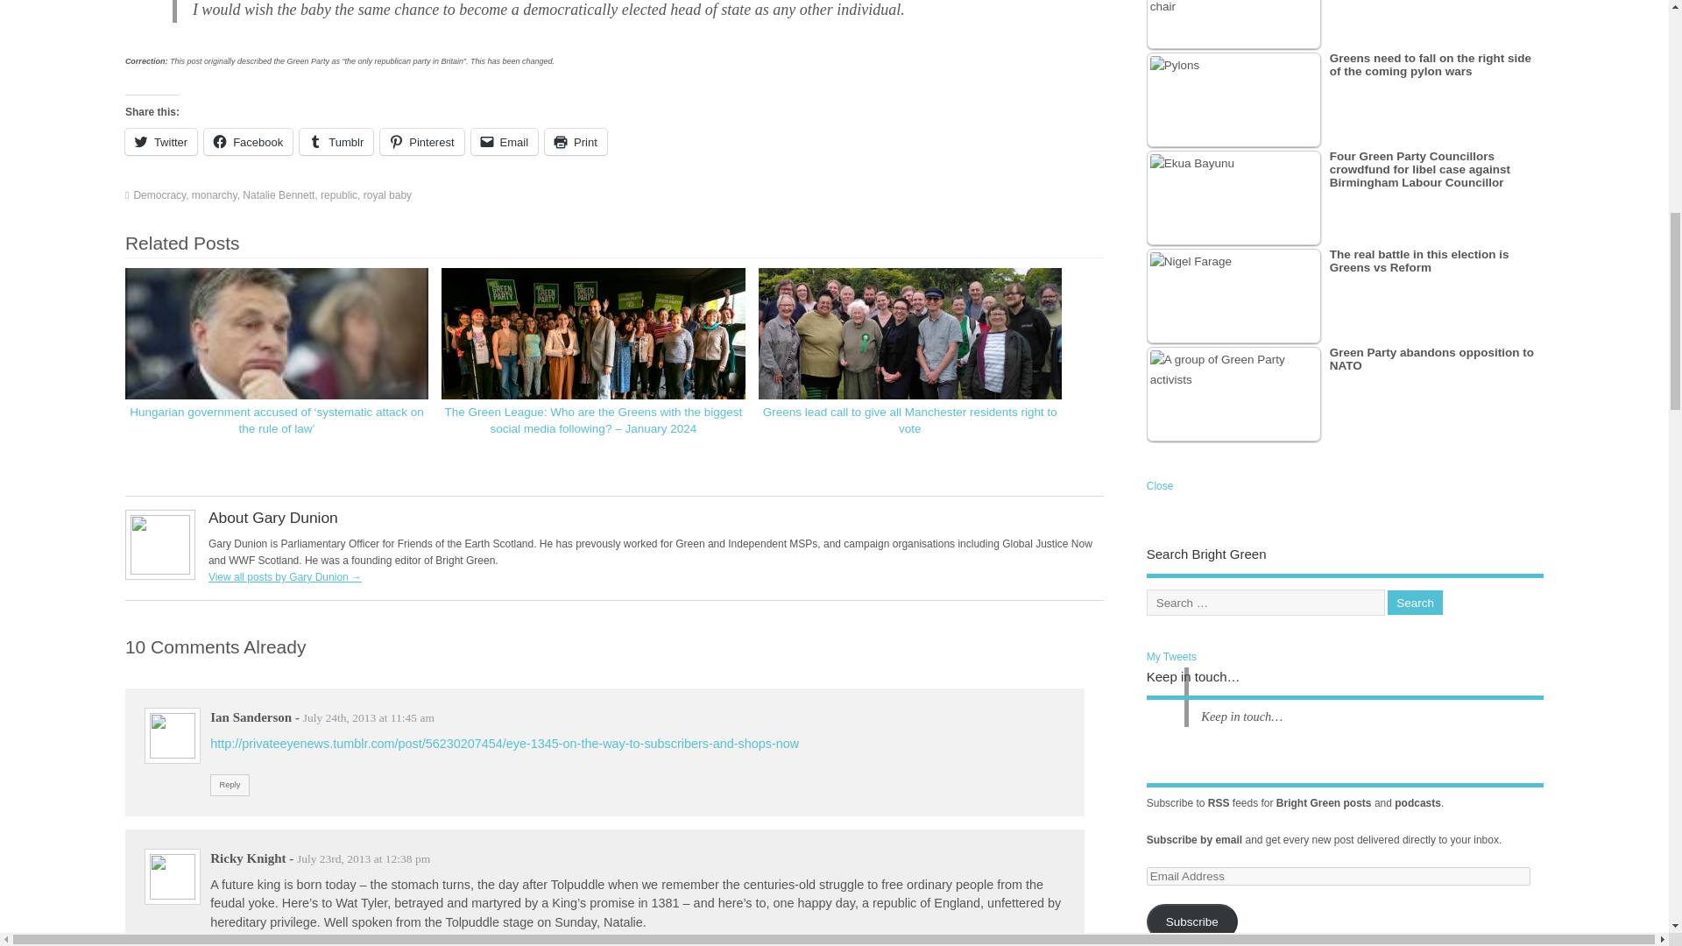 Image resolution: width=1682 pixels, height=946 pixels. I want to click on Click to share on Tumblr, so click(336, 142).